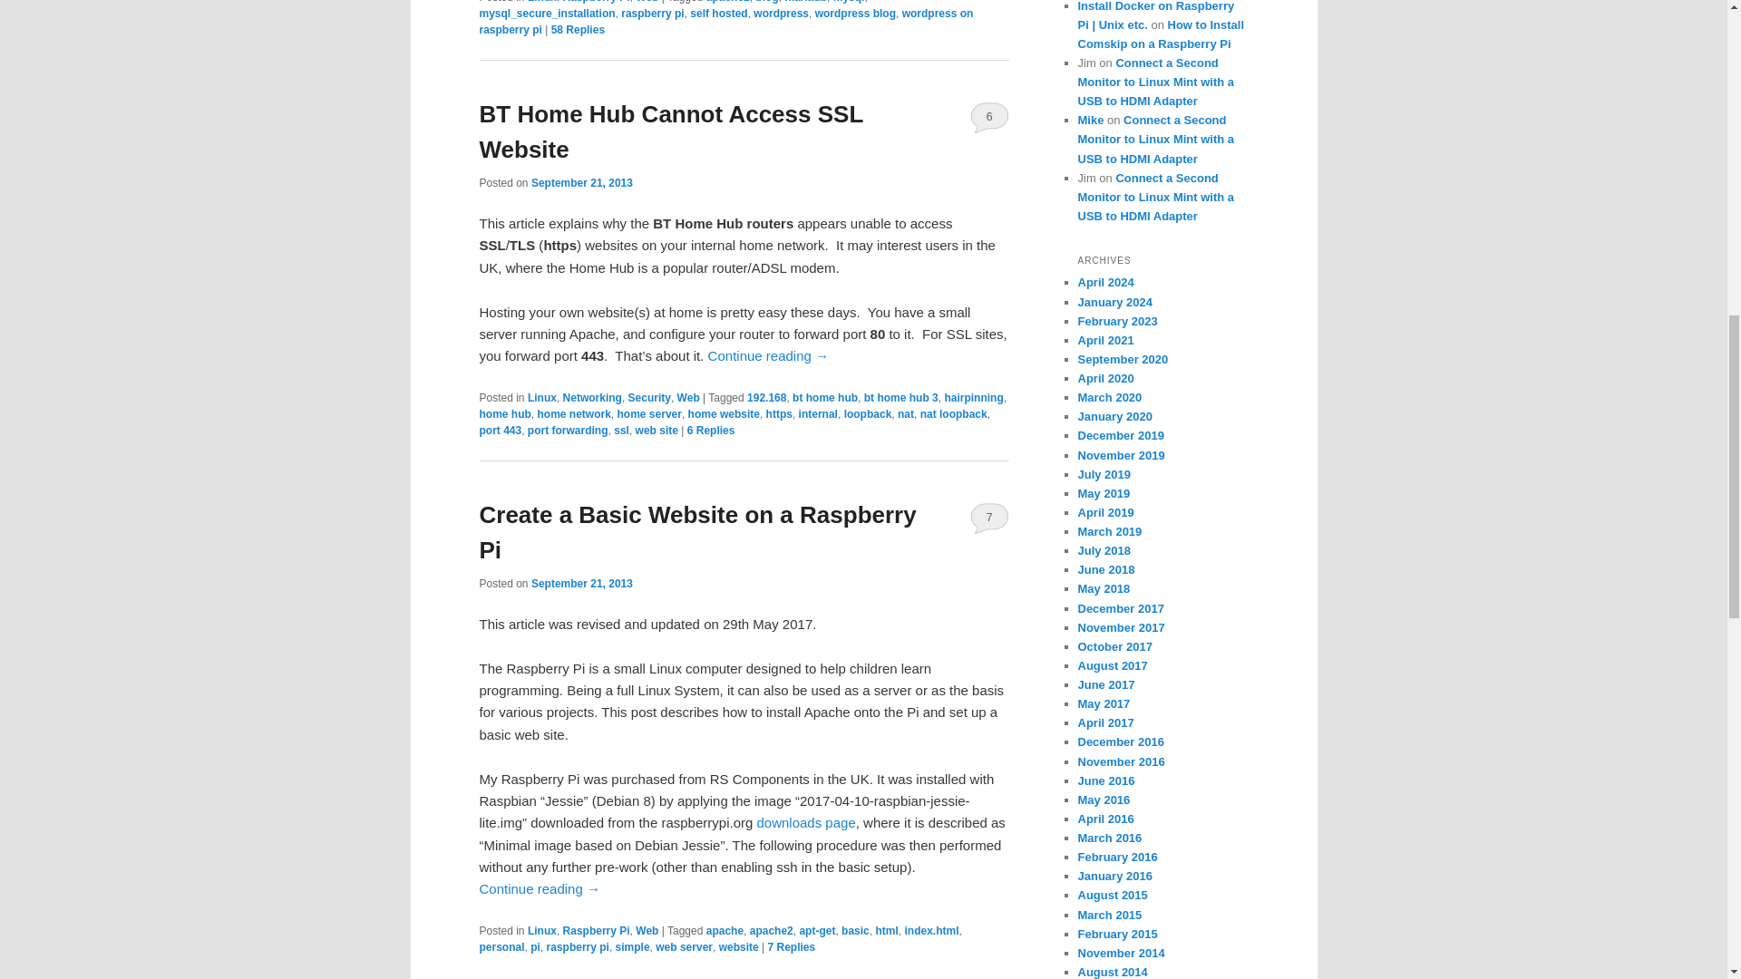 The height and width of the screenshot is (979, 1741). What do you see at coordinates (653, 13) in the screenshot?
I see `raspberry pi` at bounding box center [653, 13].